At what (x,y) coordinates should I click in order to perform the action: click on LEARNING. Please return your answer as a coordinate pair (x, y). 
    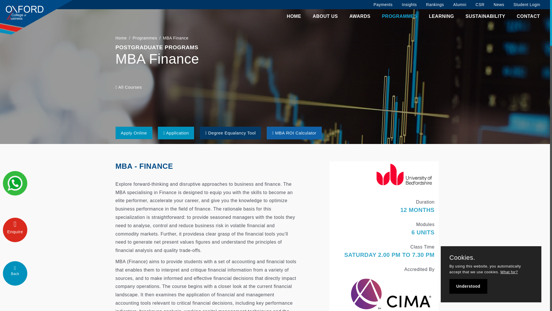
    Looking at the image, I should click on (442, 16).